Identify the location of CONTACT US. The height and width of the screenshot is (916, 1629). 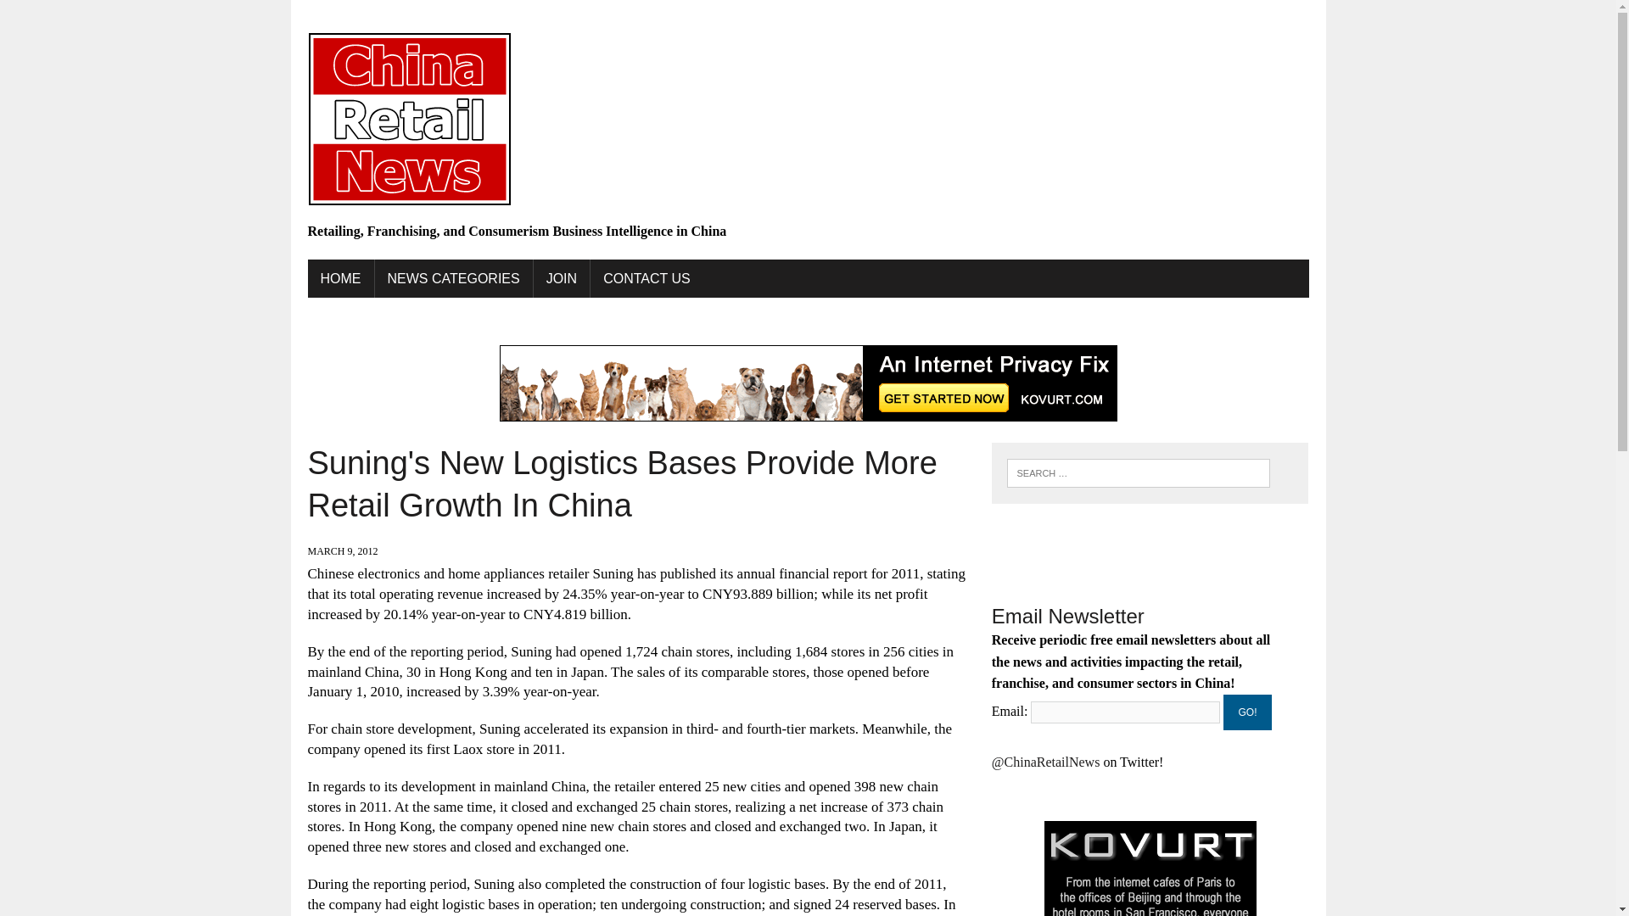
(647, 278).